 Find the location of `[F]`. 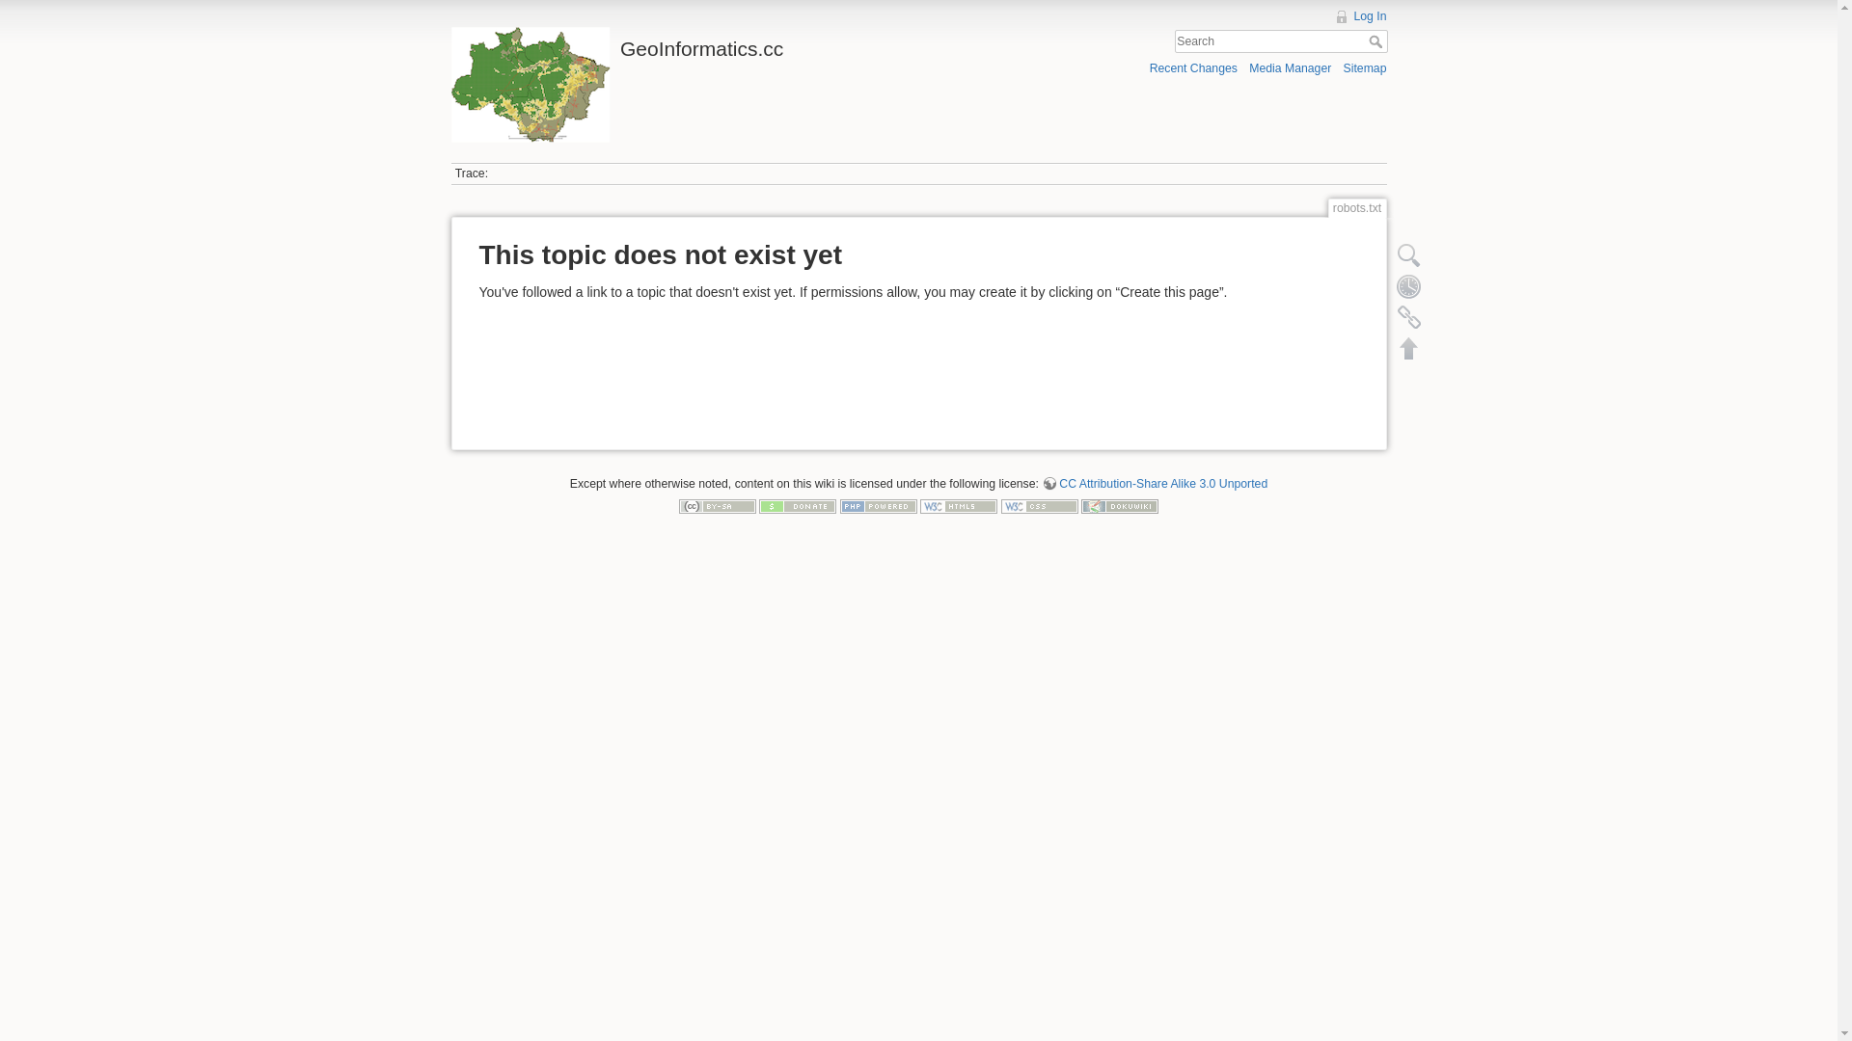

[F] is located at coordinates (1281, 42).